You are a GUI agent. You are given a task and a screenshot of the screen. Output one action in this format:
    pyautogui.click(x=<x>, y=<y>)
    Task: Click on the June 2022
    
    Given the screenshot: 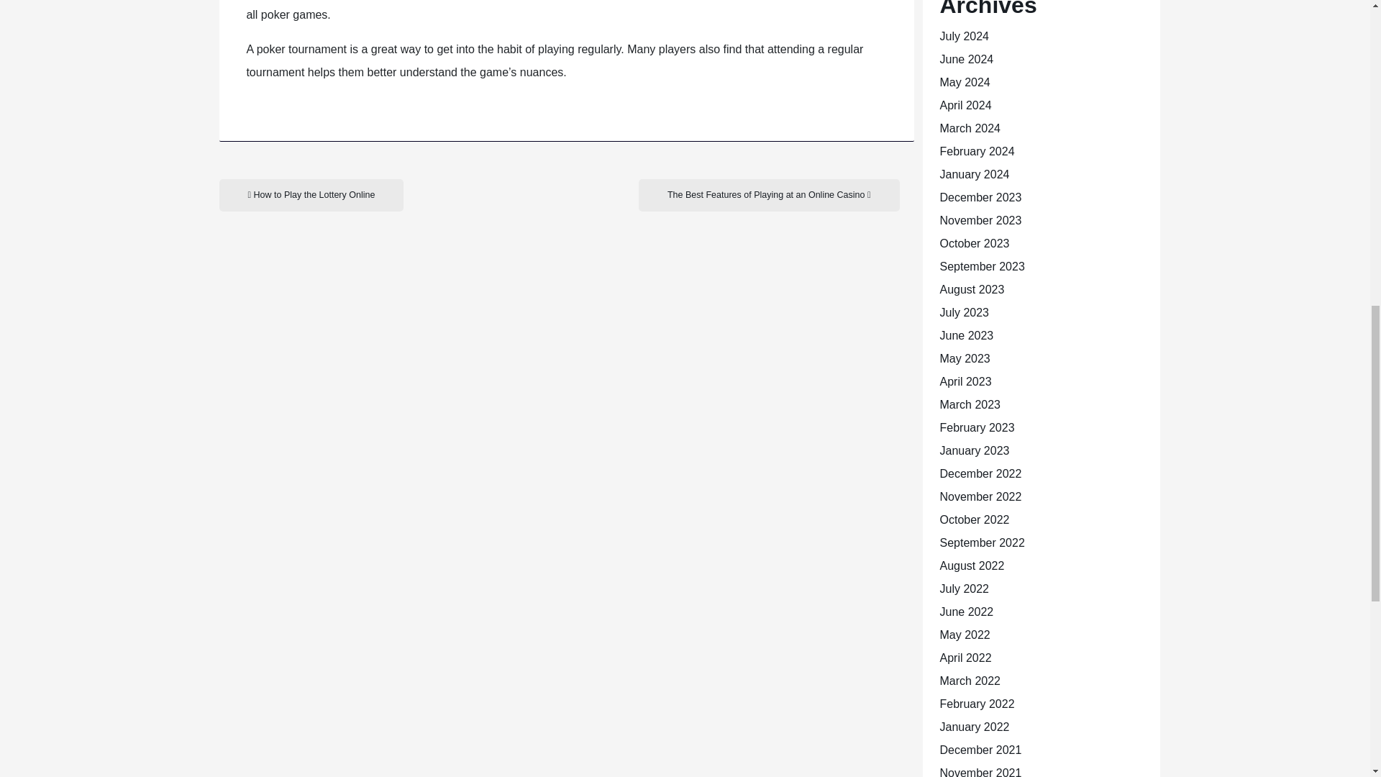 What is the action you would take?
    pyautogui.click(x=965, y=612)
    